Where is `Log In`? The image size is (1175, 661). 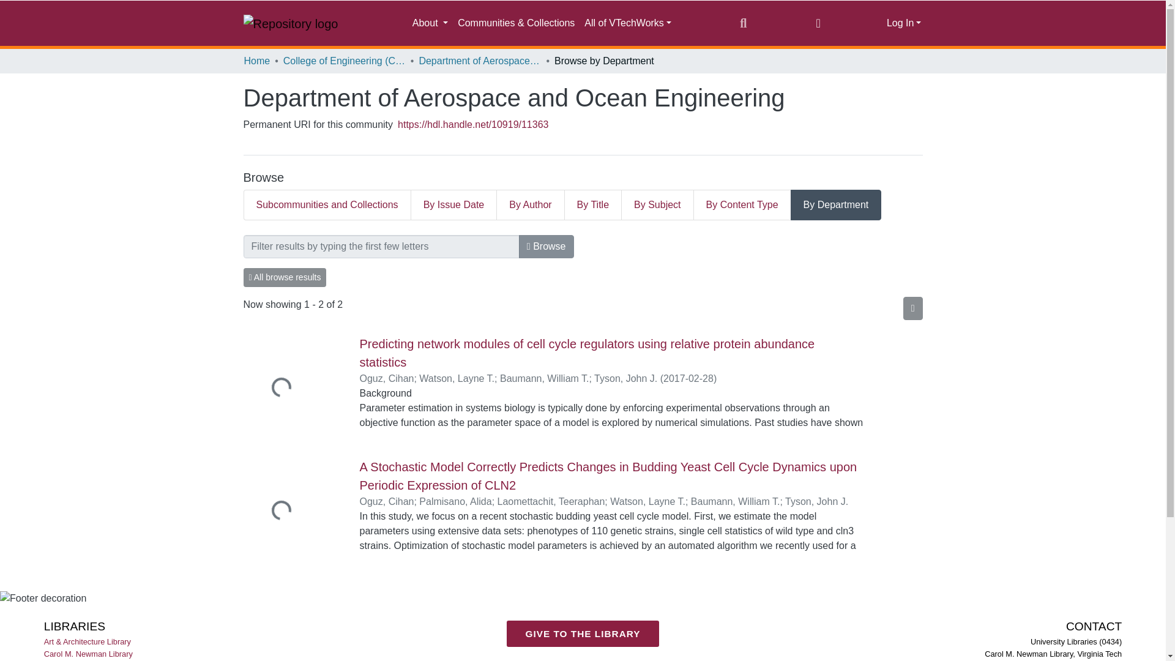
Log In is located at coordinates (904, 23).